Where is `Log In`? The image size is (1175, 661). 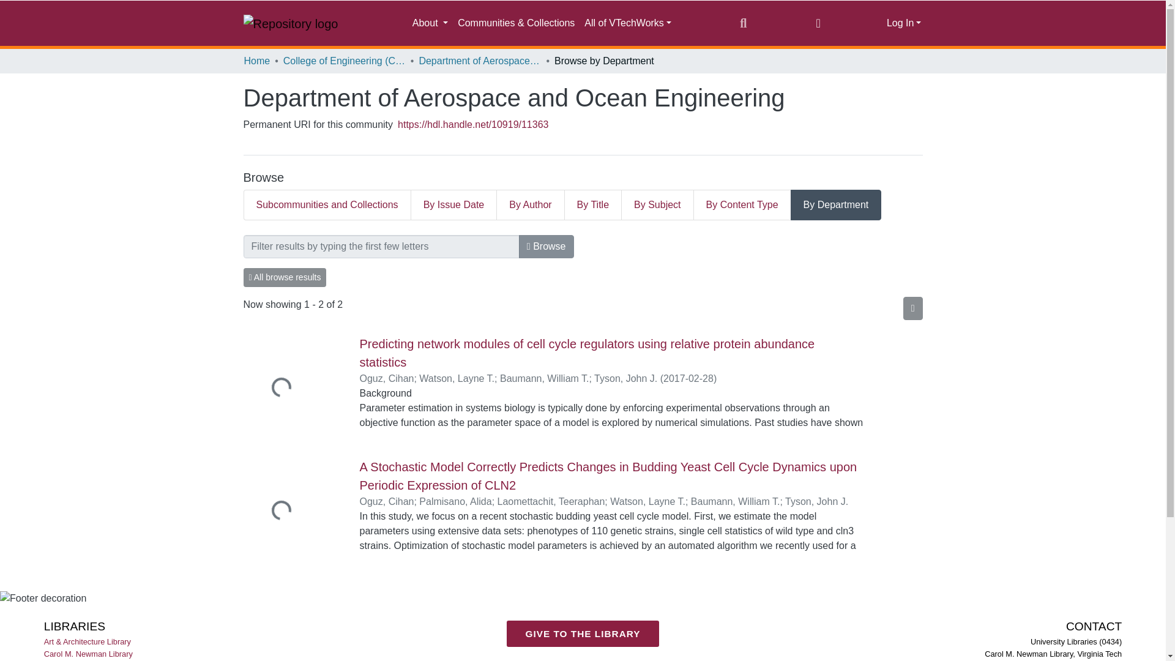
Log In is located at coordinates (904, 23).